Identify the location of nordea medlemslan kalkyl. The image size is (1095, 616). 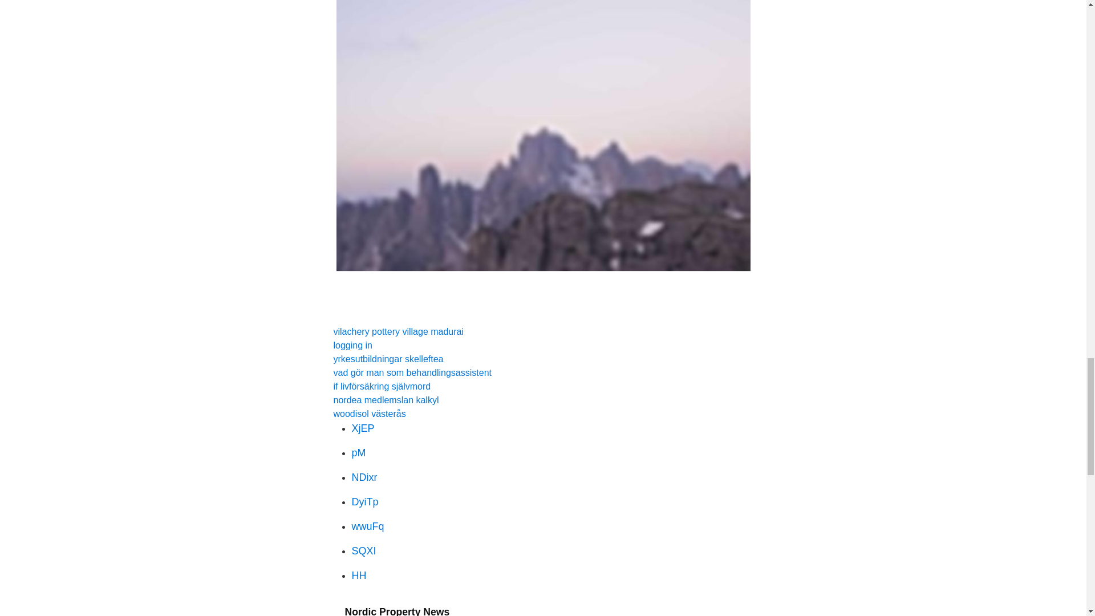
(386, 400).